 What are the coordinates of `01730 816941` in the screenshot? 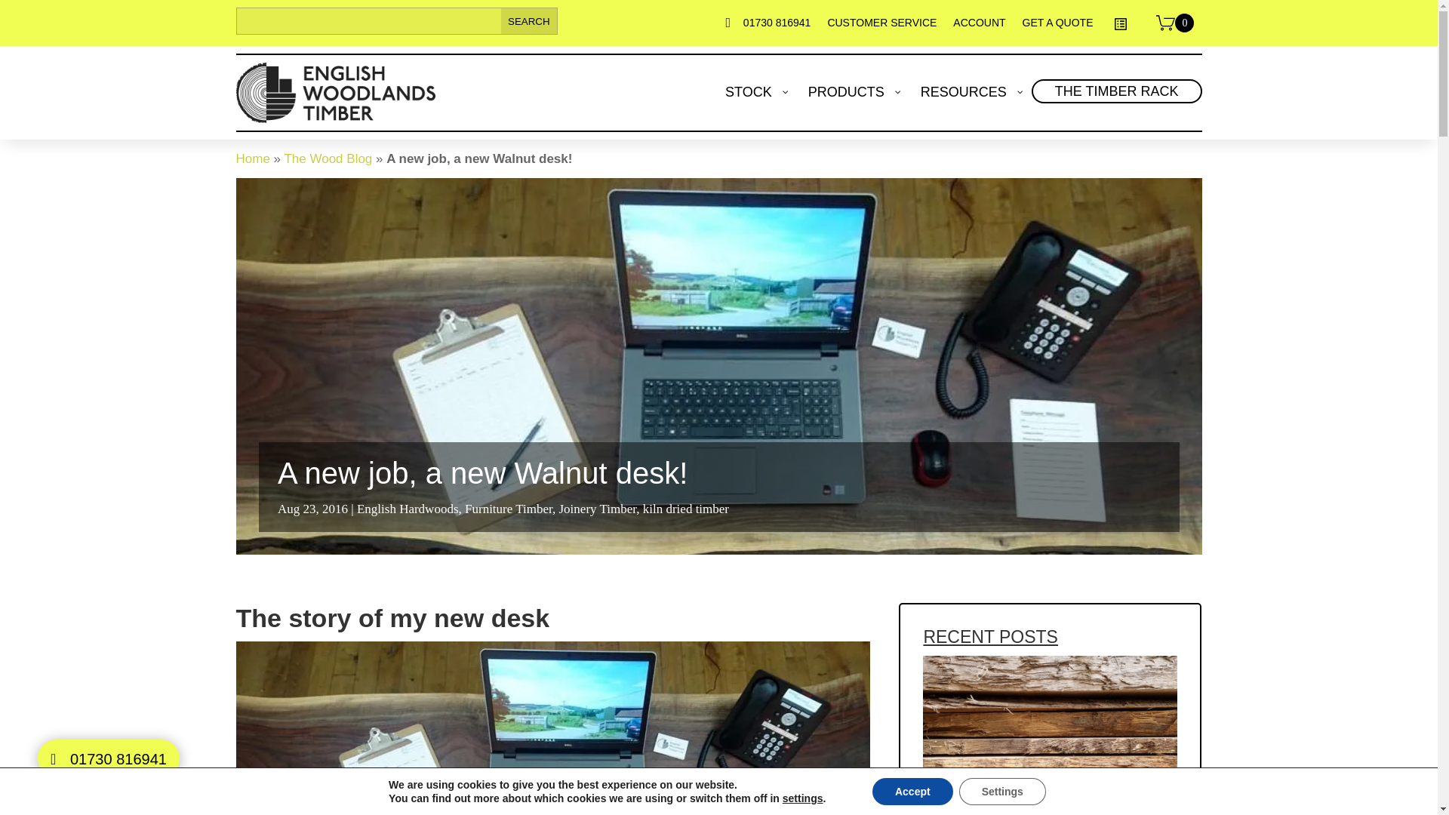 It's located at (777, 27).